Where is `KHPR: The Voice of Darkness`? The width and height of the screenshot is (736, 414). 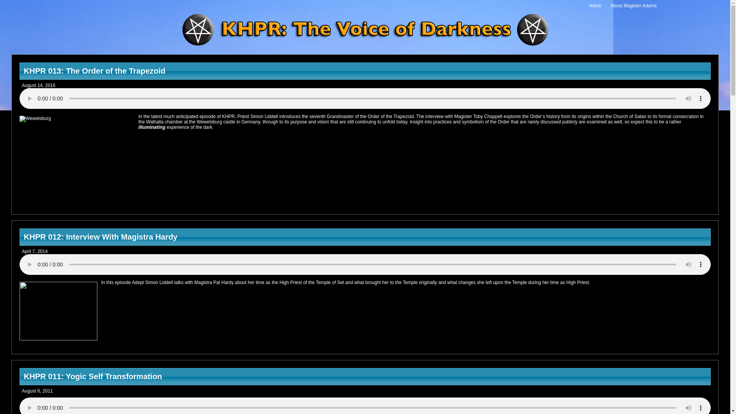 KHPR: The Voice of Darkness is located at coordinates (365, 46).